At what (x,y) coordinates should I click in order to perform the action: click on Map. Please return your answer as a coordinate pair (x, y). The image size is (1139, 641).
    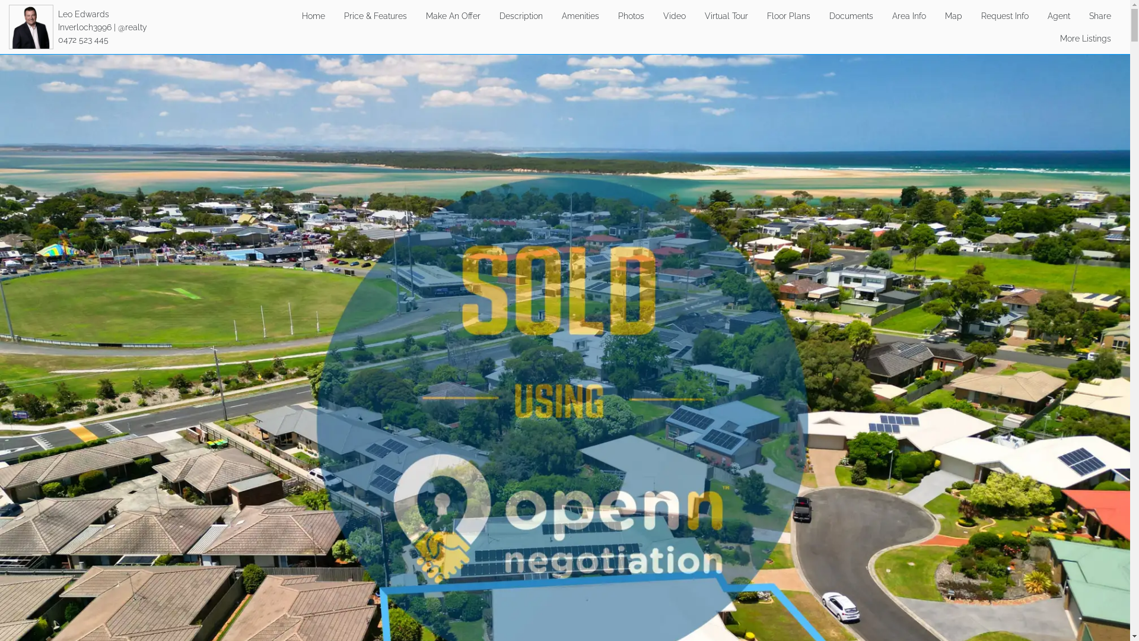
    Looking at the image, I should click on (954, 16).